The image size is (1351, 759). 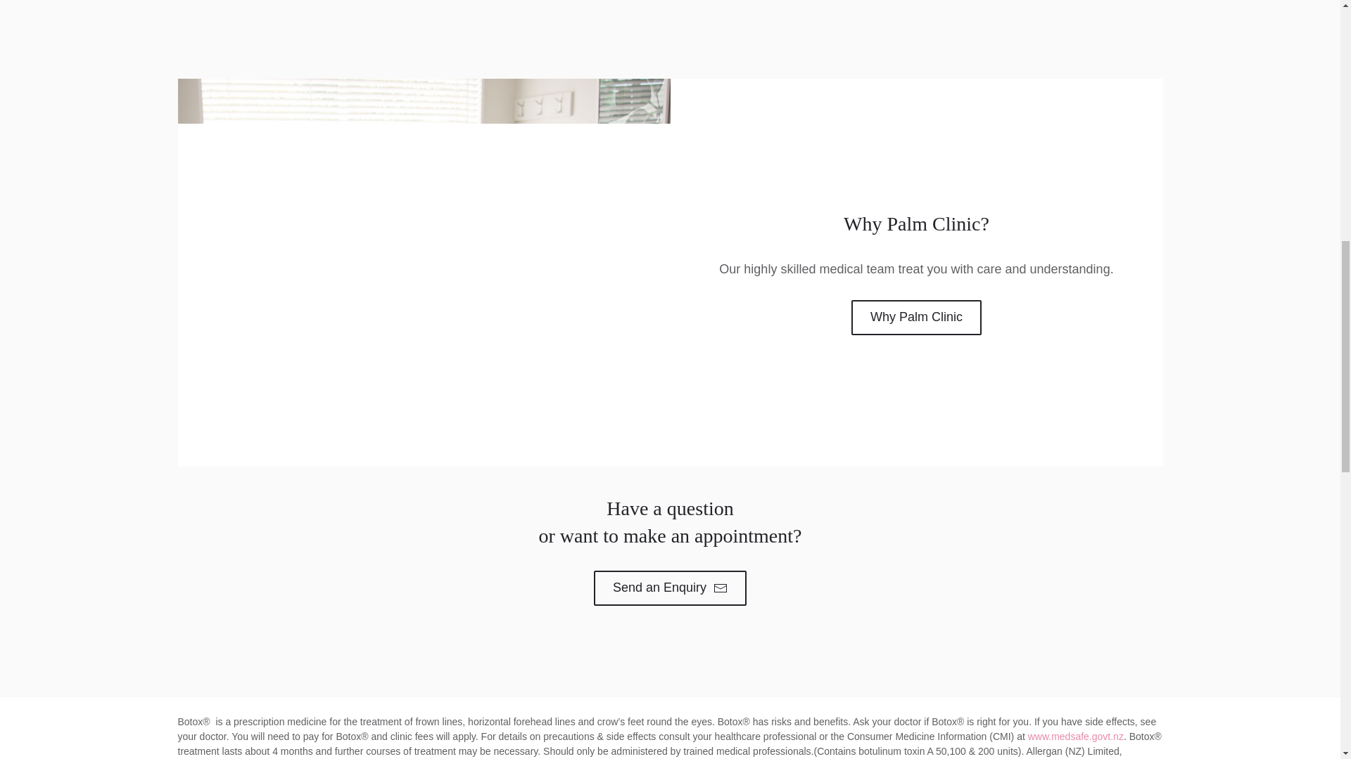 What do you see at coordinates (670, 588) in the screenshot?
I see `Have a question or want to make an appointment?` at bounding box center [670, 588].